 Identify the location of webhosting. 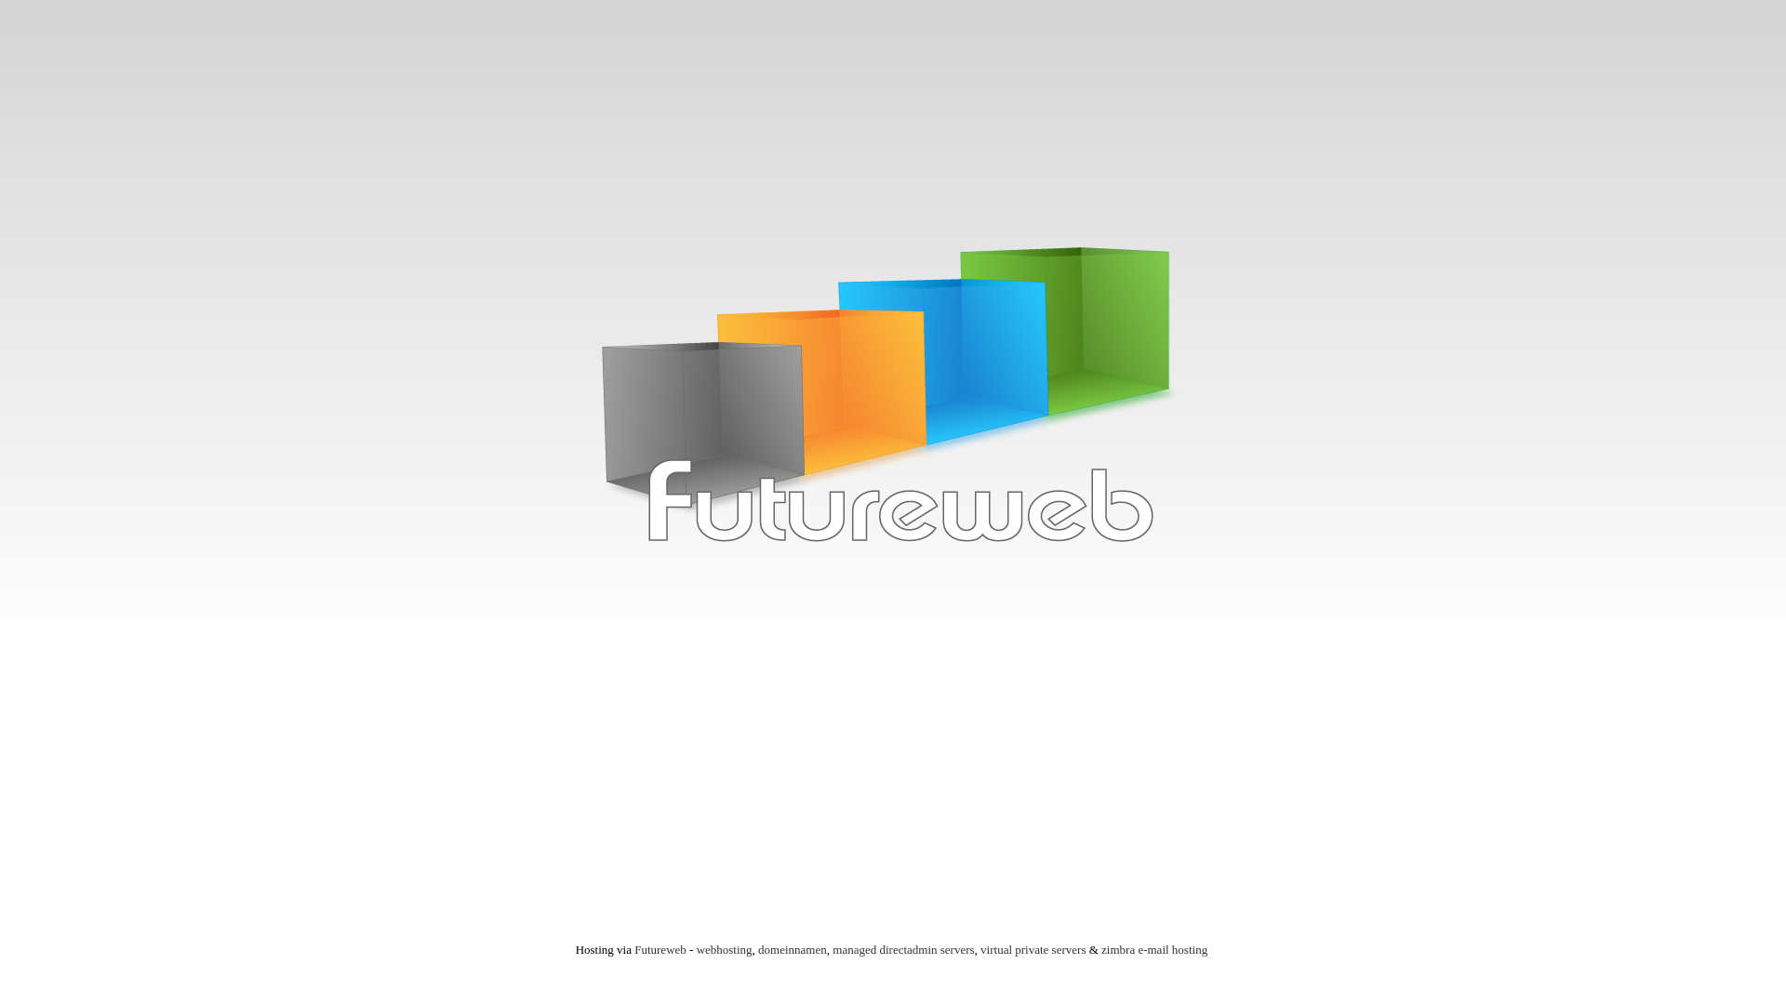
(725, 950).